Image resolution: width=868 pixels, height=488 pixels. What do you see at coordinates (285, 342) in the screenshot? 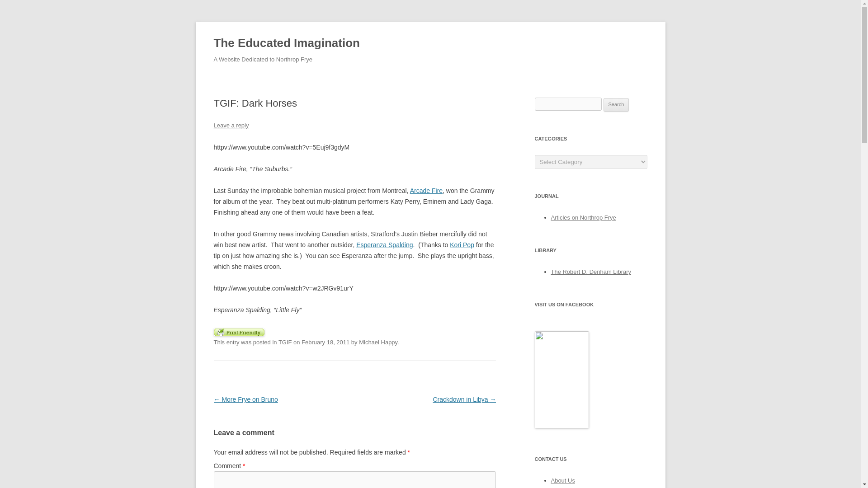
I see `TGIF` at bounding box center [285, 342].